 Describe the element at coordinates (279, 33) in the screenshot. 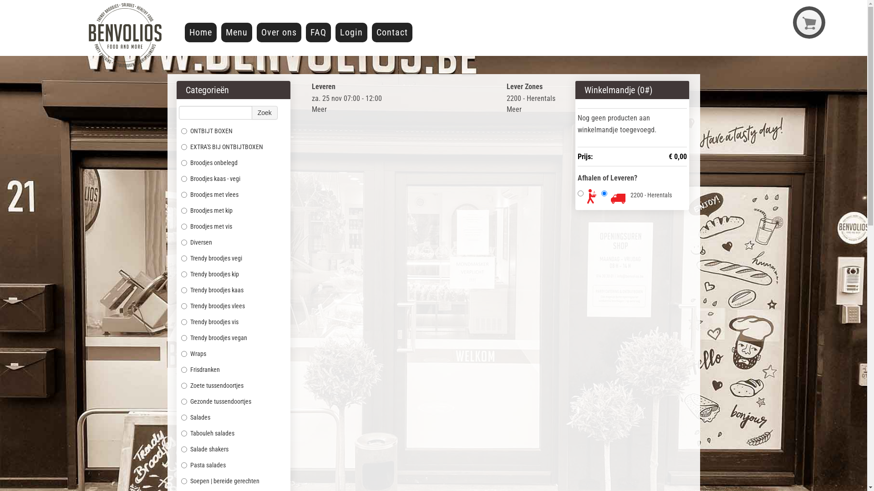

I see `Over ons` at that location.